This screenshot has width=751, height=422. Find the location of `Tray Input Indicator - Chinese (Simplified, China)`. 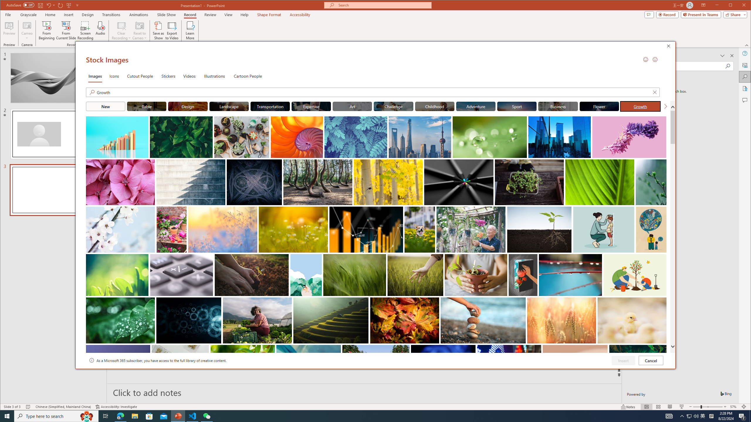

Tray Input Indicator - Chinese (Simplified, China) is located at coordinates (116, 407).